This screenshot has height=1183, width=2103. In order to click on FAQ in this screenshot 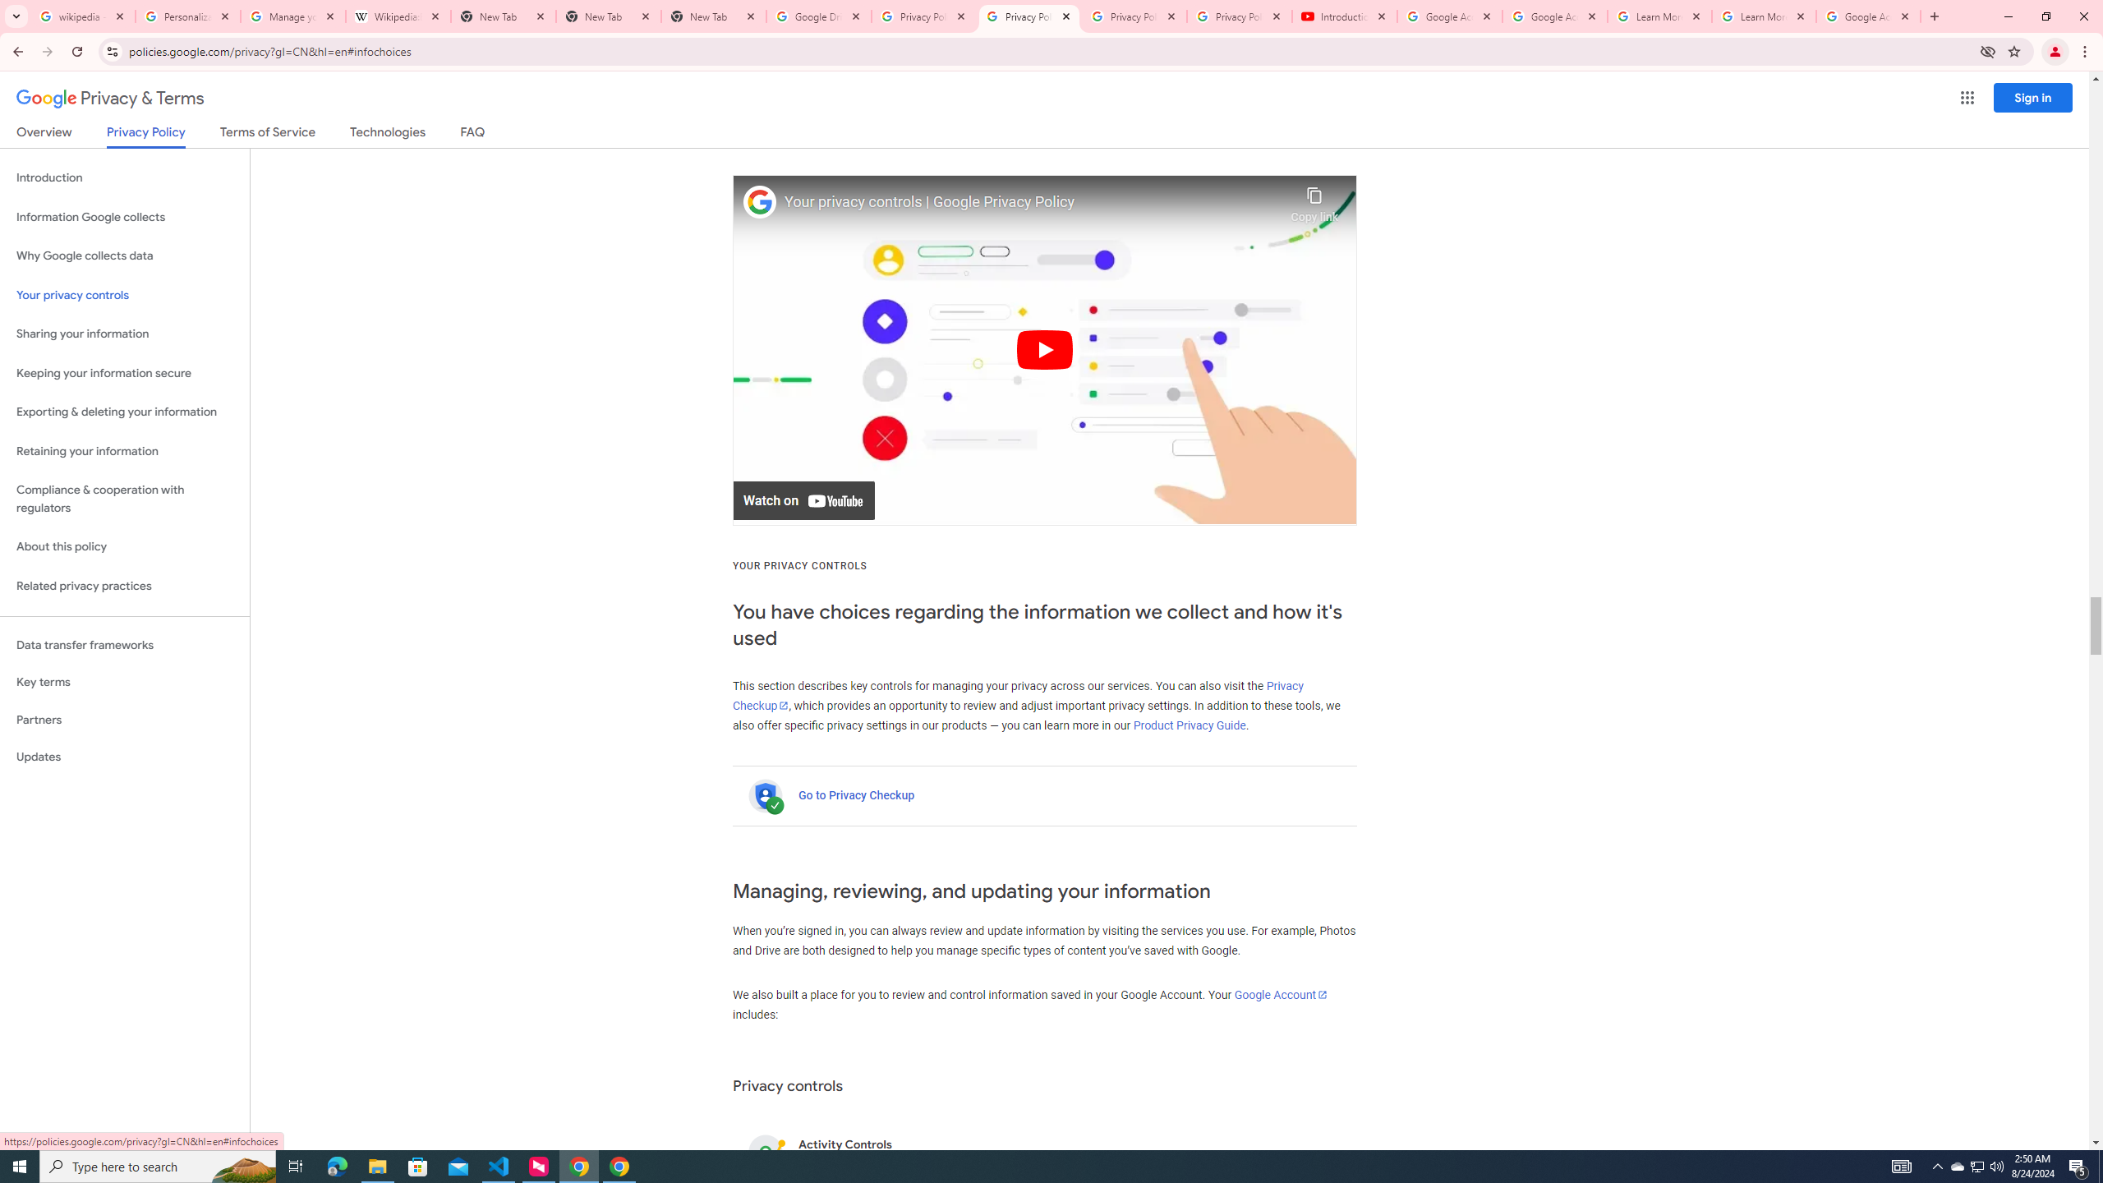, I will do `click(473, 135)`.